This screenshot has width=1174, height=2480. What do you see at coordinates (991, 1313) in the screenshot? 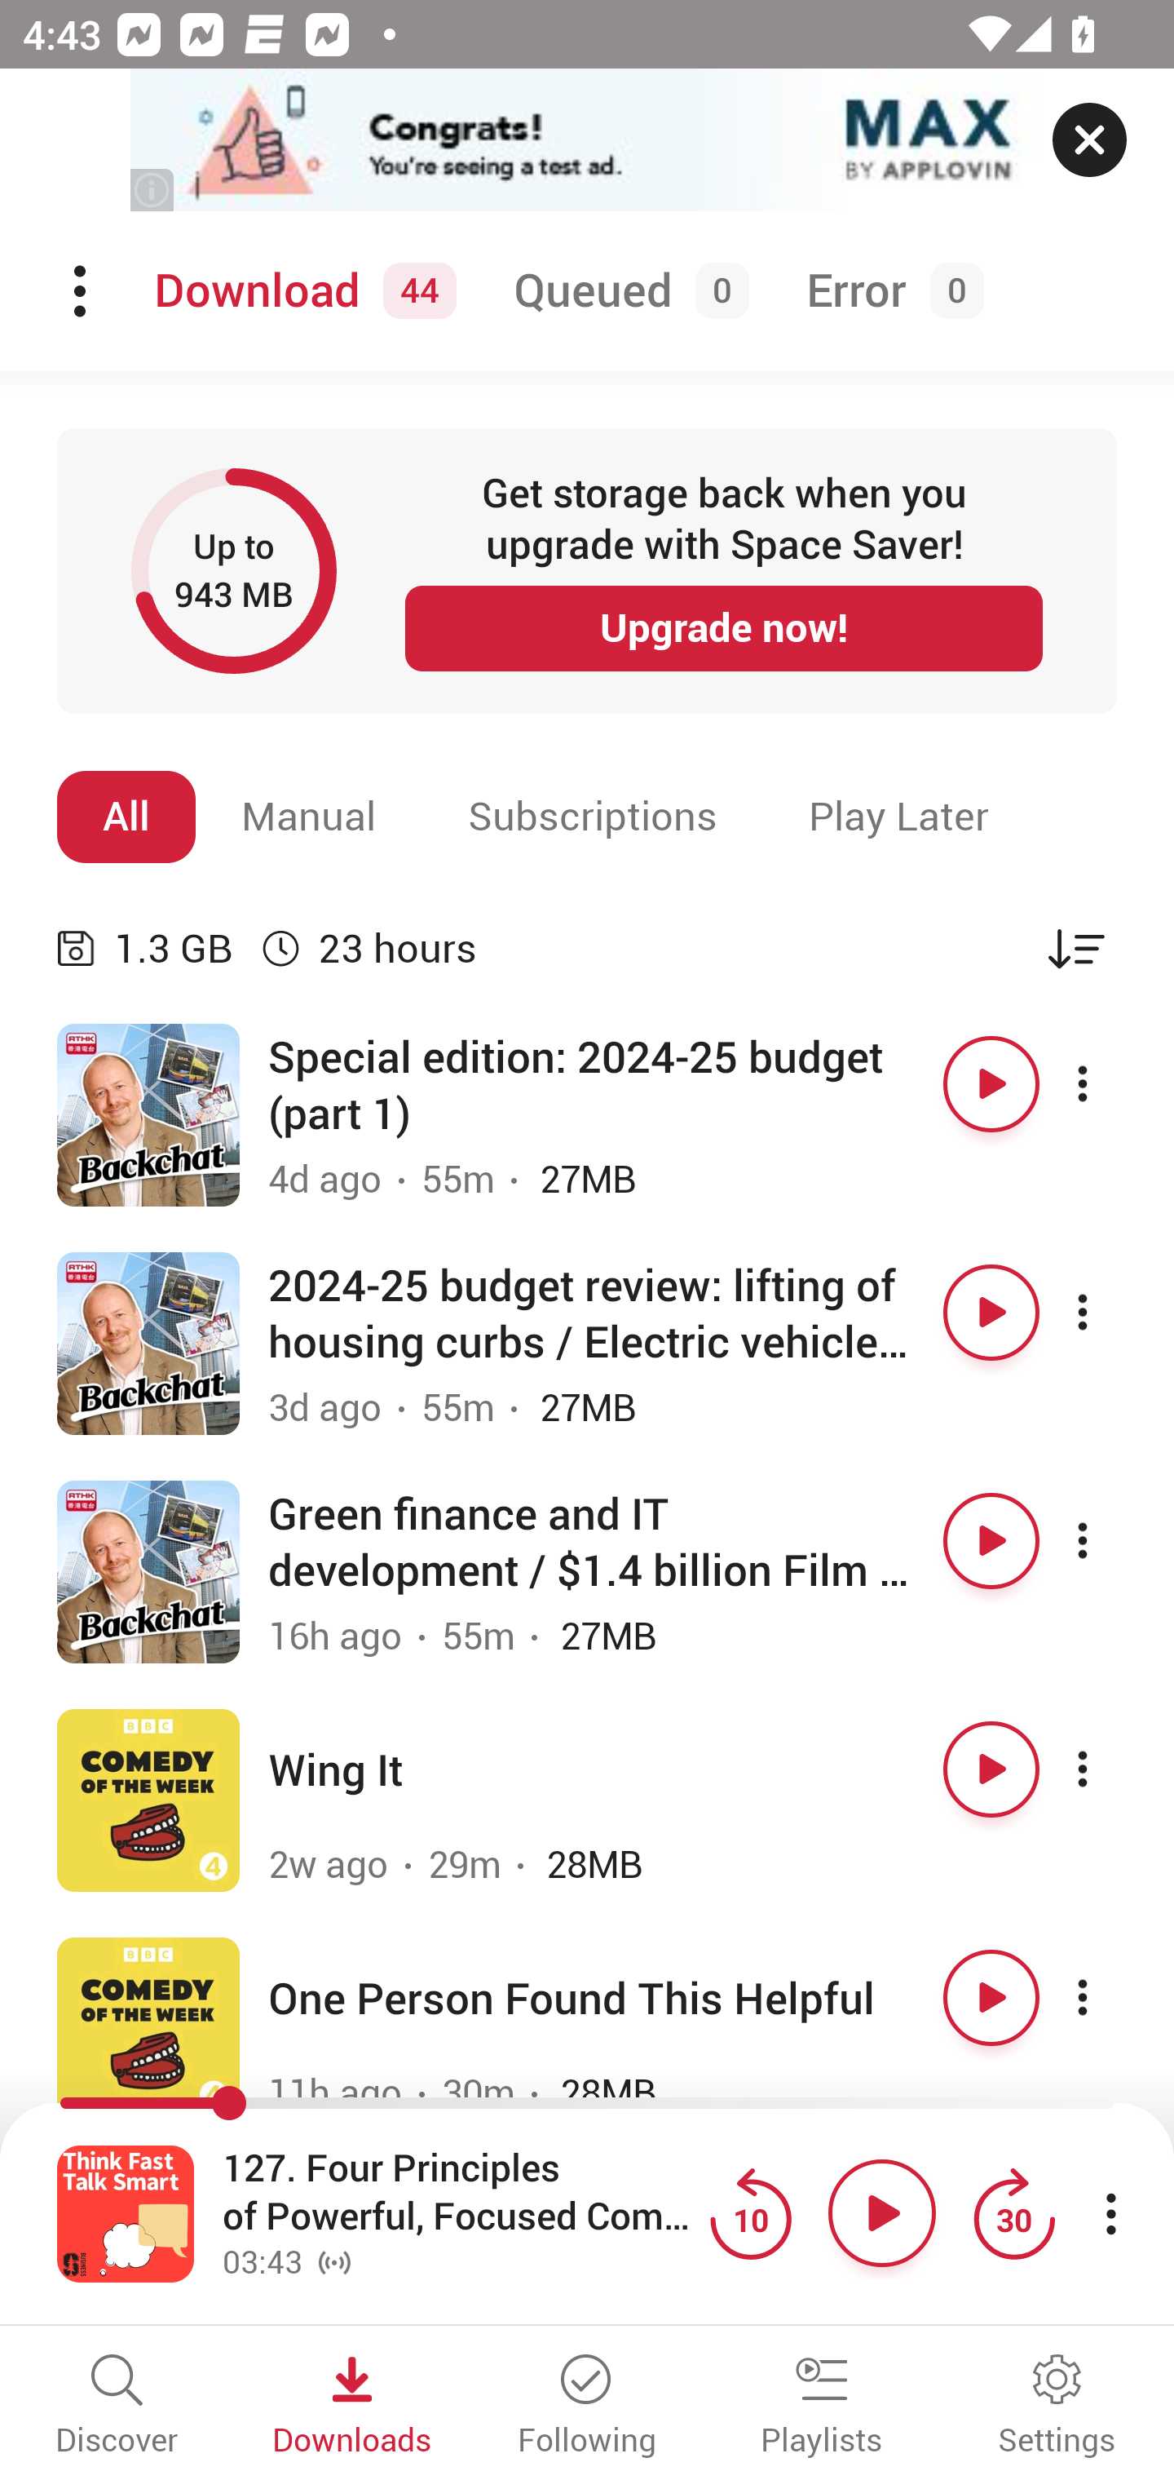
I see `Play button` at bounding box center [991, 1313].